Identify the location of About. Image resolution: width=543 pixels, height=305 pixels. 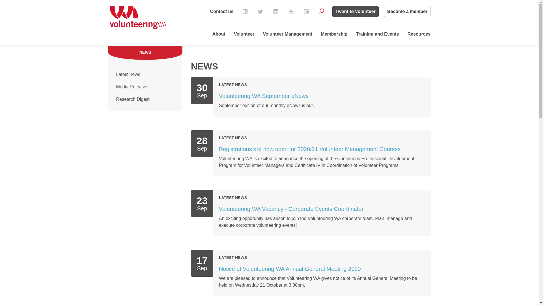
(219, 34).